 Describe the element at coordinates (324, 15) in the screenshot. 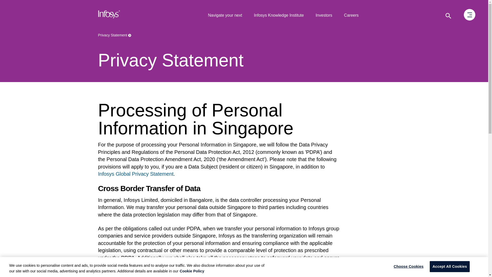

I see `Investors` at that location.